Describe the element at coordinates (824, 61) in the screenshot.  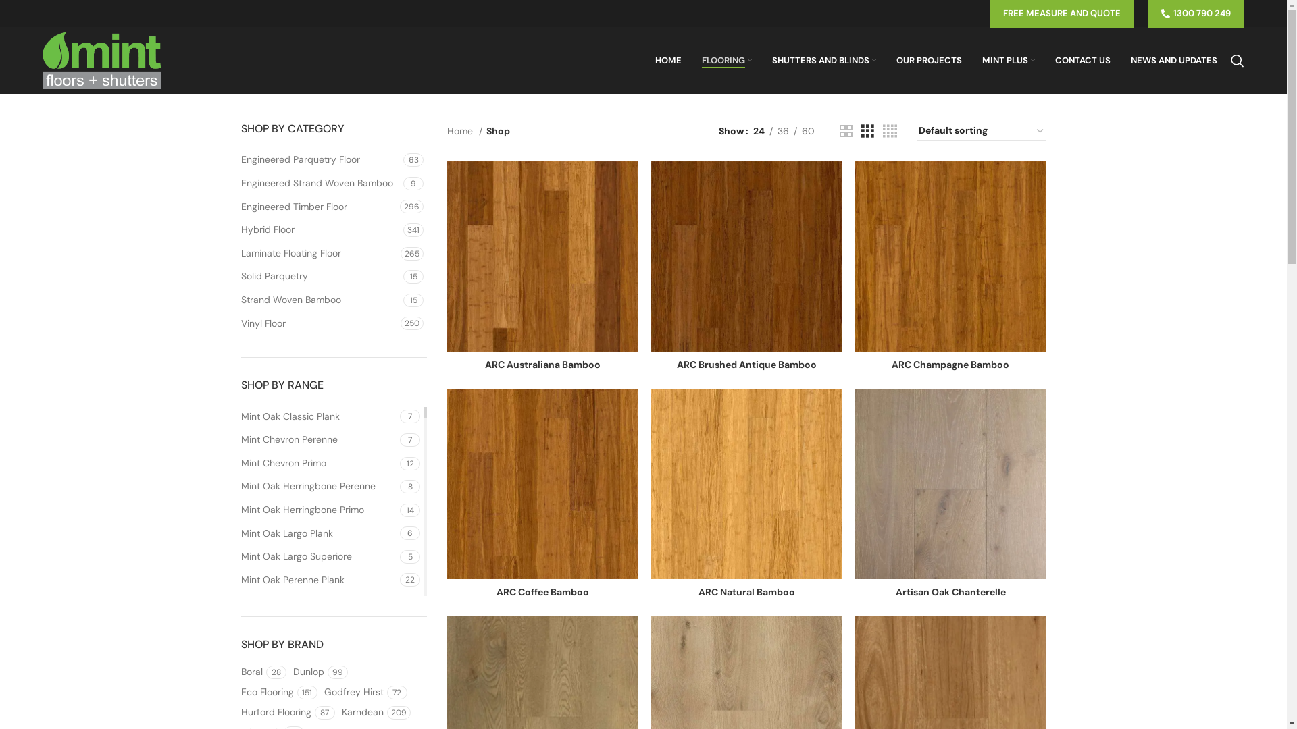
I see `SHUTTERS AND BLINDS` at that location.